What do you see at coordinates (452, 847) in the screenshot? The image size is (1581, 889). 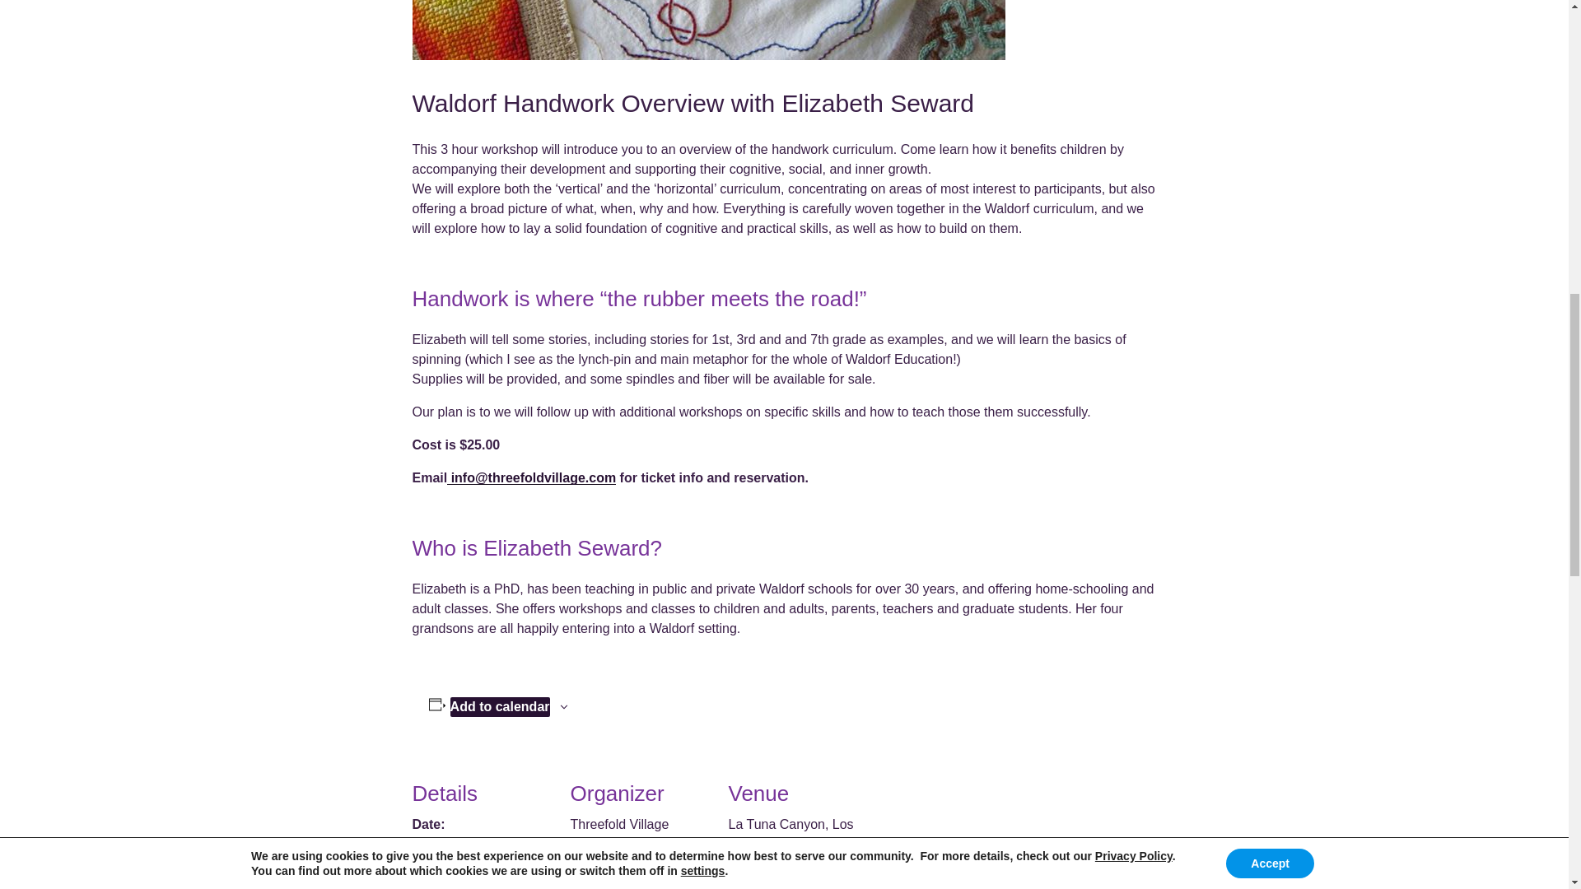 I see `2017-04-23` at bounding box center [452, 847].